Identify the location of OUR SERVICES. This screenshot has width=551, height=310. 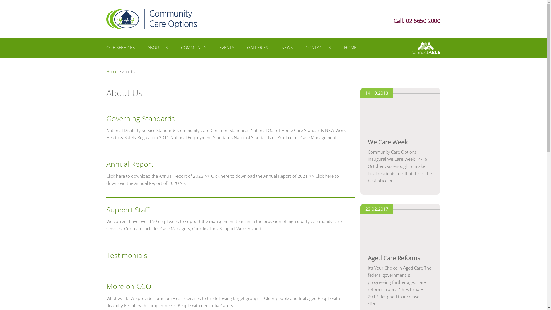
(121, 49).